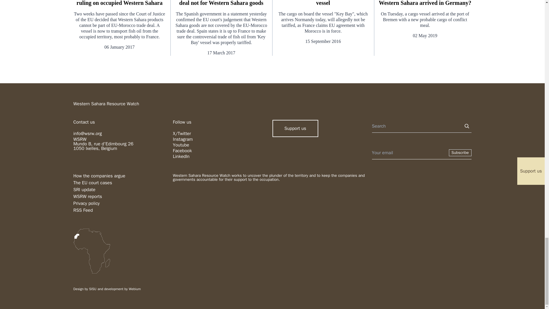  What do you see at coordinates (182, 150) in the screenshot?
I see `Facebook` at bounding box center [182, 150].